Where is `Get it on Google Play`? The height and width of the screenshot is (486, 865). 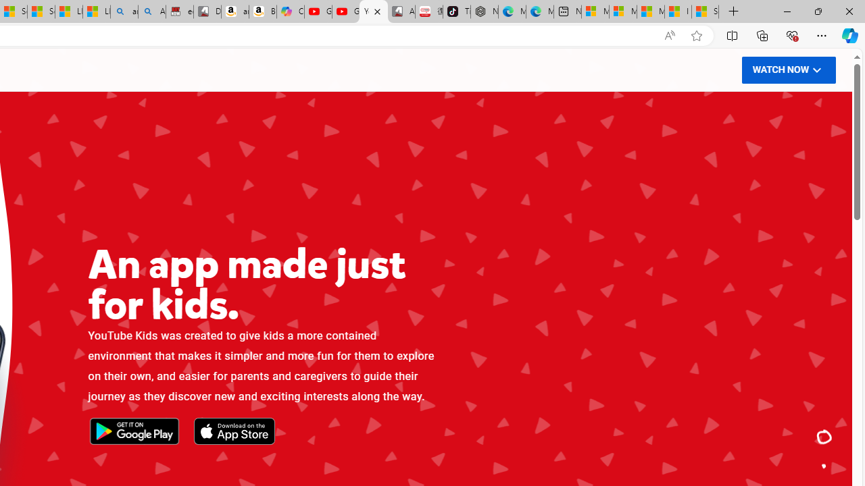
Get it on Google Play is located at coordinates (134, 432).